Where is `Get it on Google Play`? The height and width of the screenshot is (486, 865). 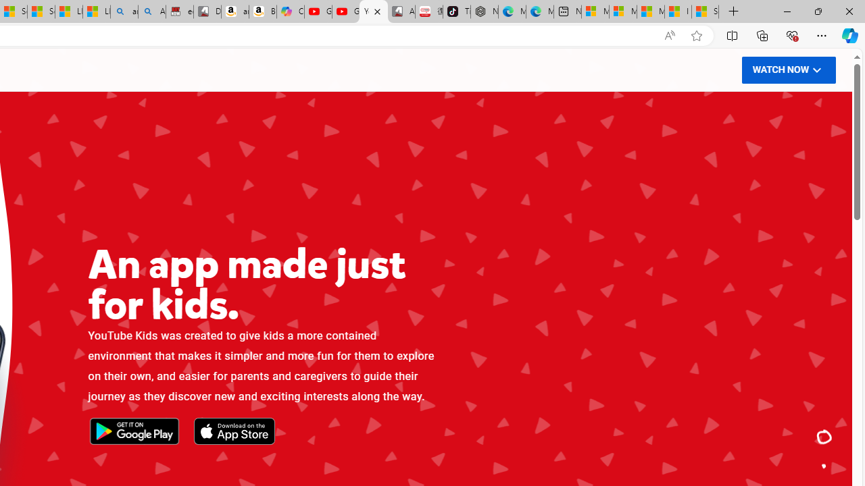
Get it on Google Play is located at coordinates (134, 432).